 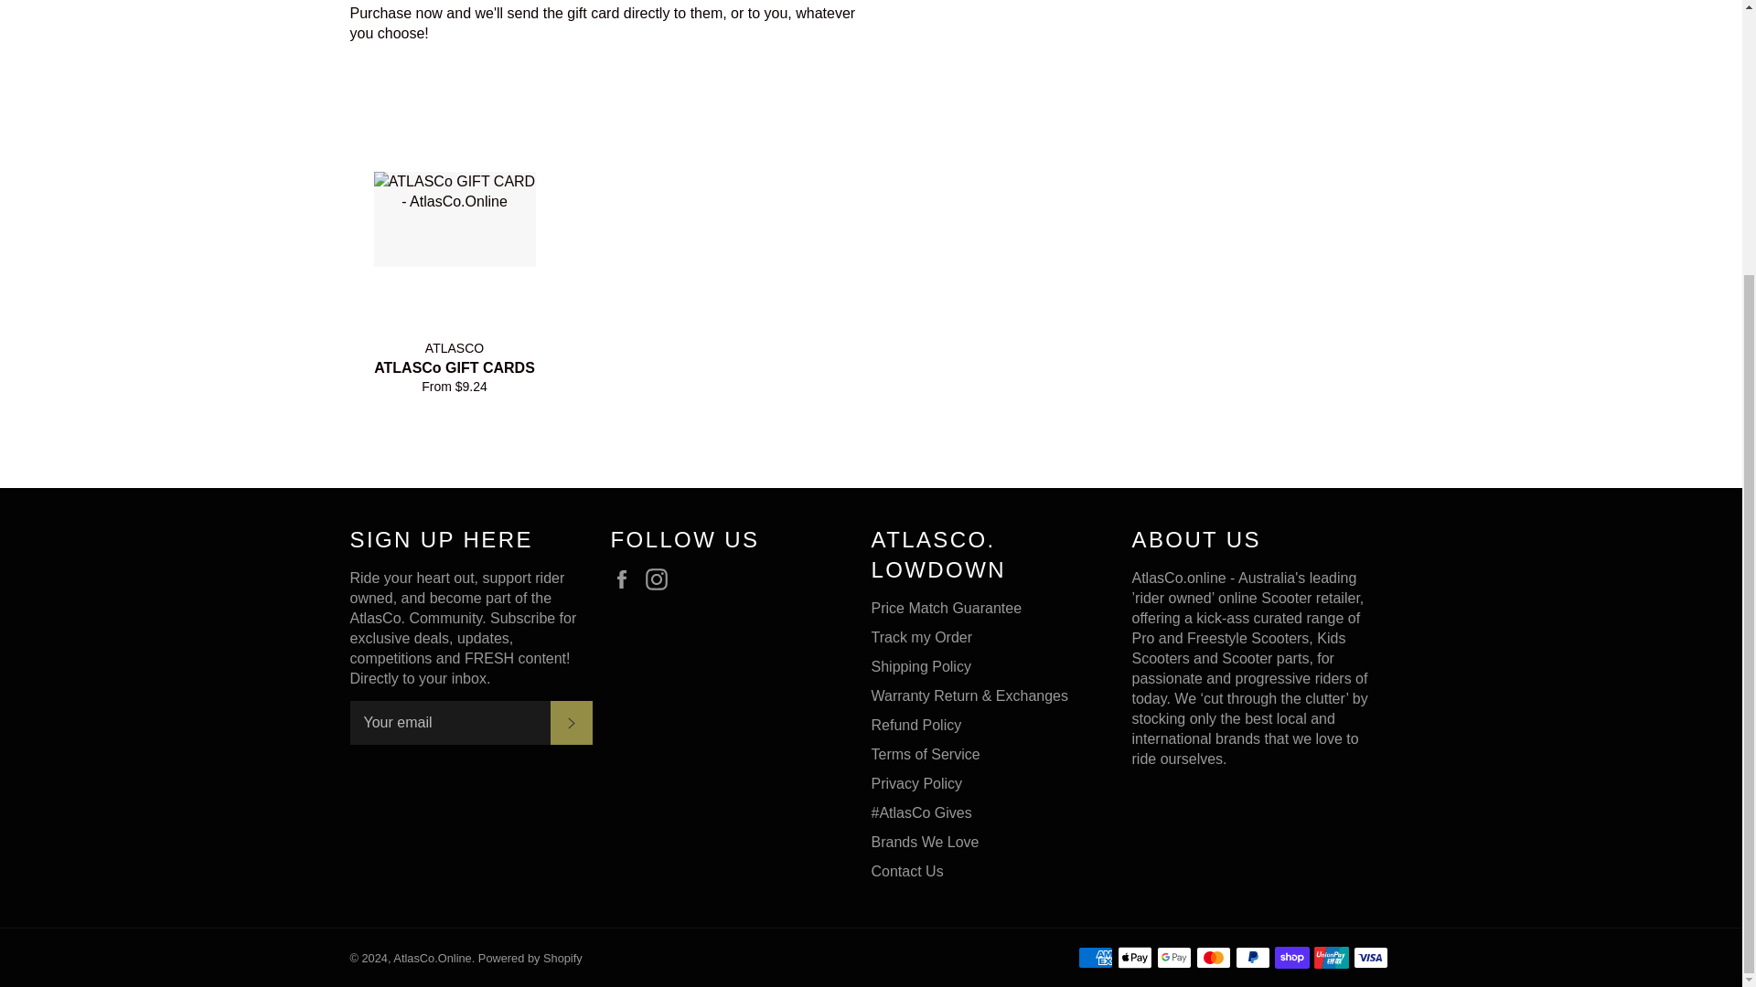 What do you see at coordinates (660, 579) in the screenshot?
I see `AtlasCo.Online on Instagram` at bounding box center [660, 579].